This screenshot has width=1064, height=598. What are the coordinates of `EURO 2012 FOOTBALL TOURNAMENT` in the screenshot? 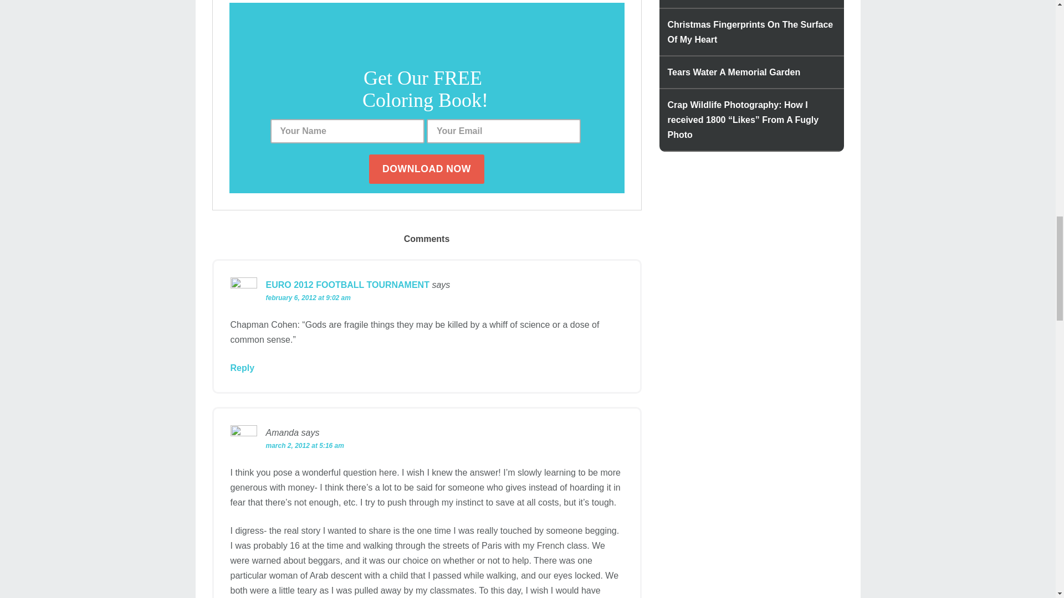 It's located at (348, 285).